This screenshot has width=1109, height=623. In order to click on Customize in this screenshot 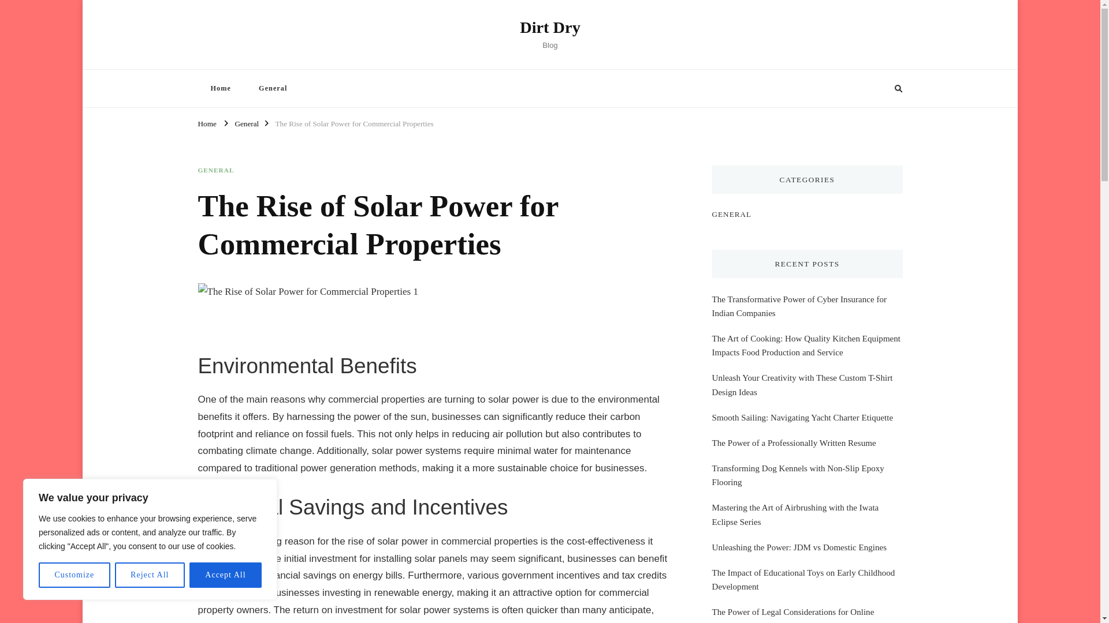, I will do `click(74, 575)`.